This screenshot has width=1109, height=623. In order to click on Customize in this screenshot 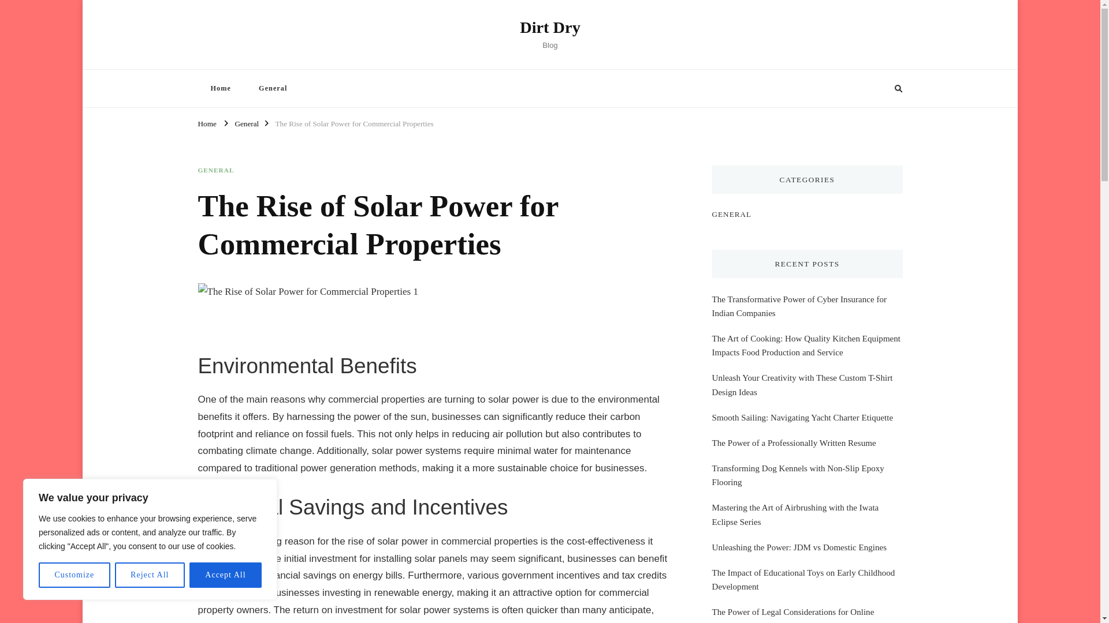, I will do `click(74, 575)`.